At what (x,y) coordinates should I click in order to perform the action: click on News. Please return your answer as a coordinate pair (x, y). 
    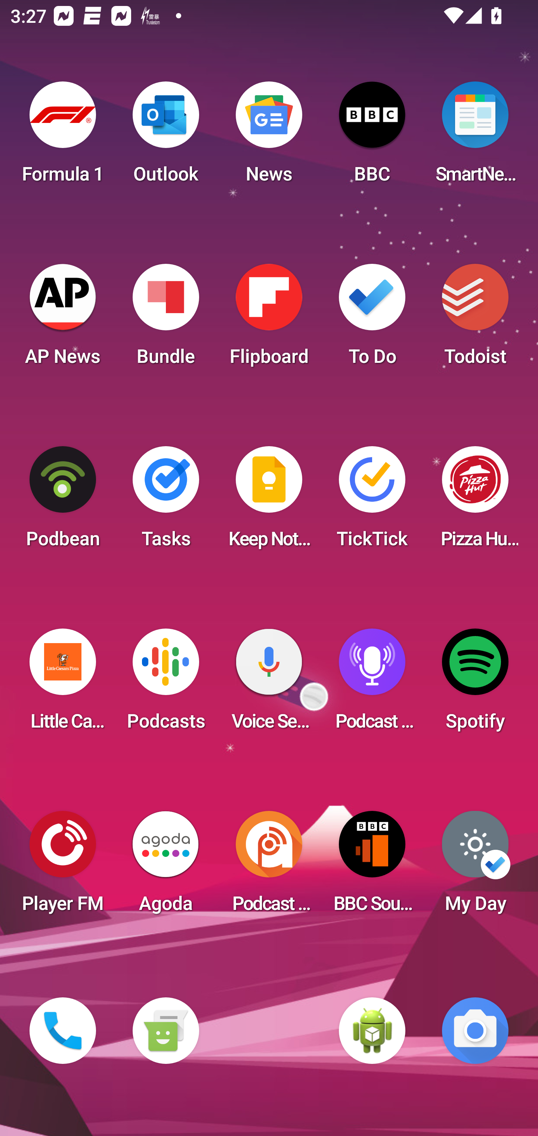
    Looking at the image, I should click on (269, 137).